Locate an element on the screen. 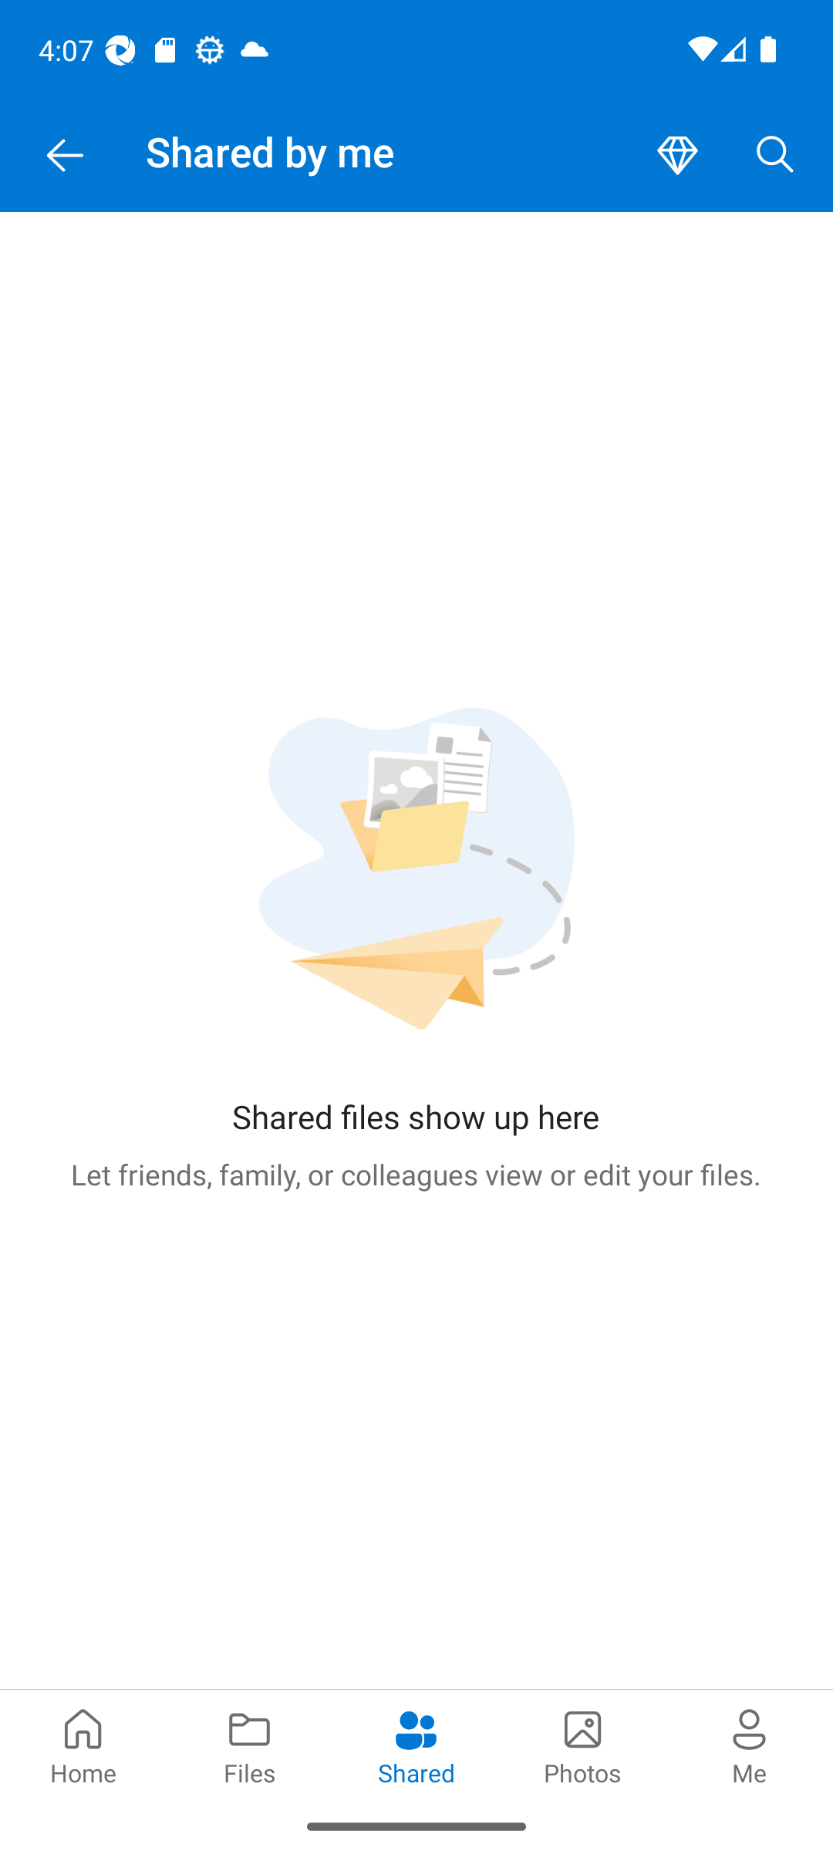 This screenshot has width=833, height=1851. Premium button is located at coordinates (677, 156).